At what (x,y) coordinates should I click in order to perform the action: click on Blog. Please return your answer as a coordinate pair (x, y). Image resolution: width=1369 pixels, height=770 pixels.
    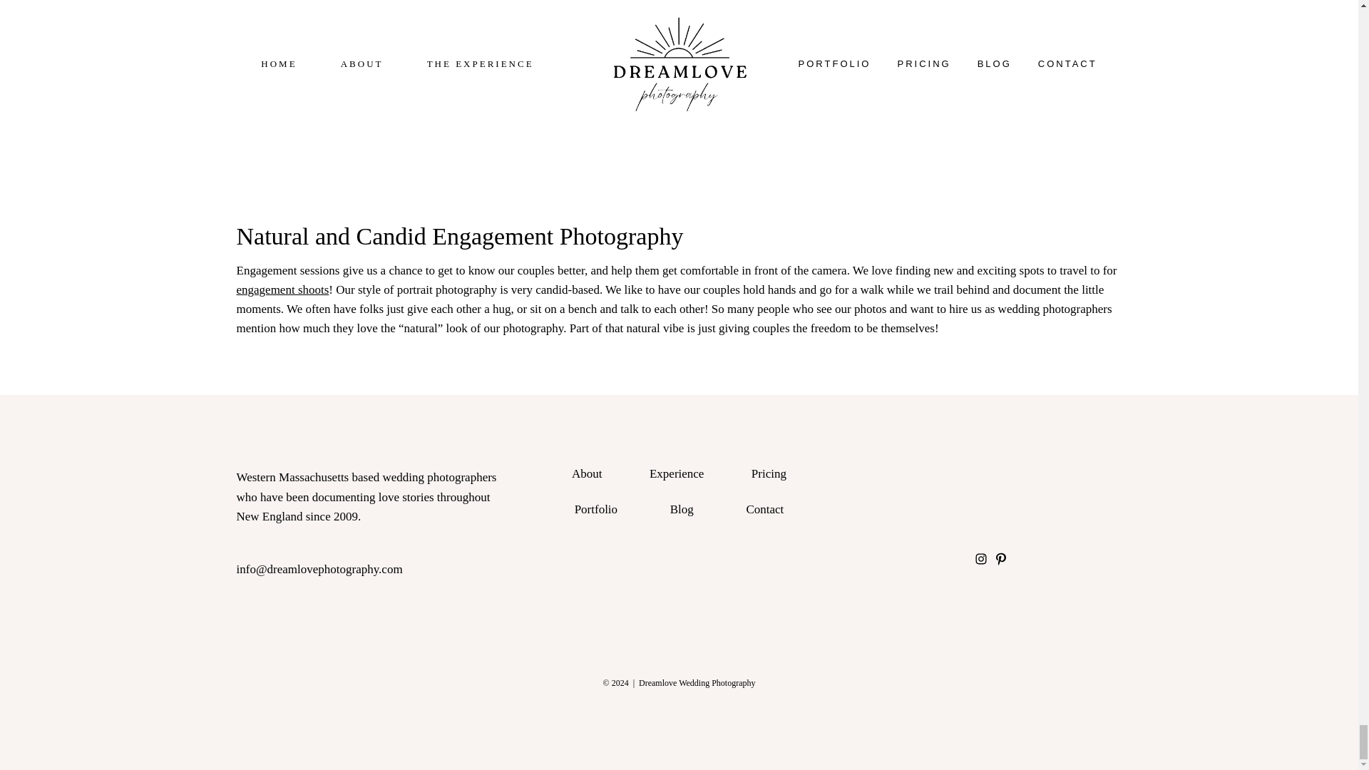
    Looking at the image, I should click on (682, 509).